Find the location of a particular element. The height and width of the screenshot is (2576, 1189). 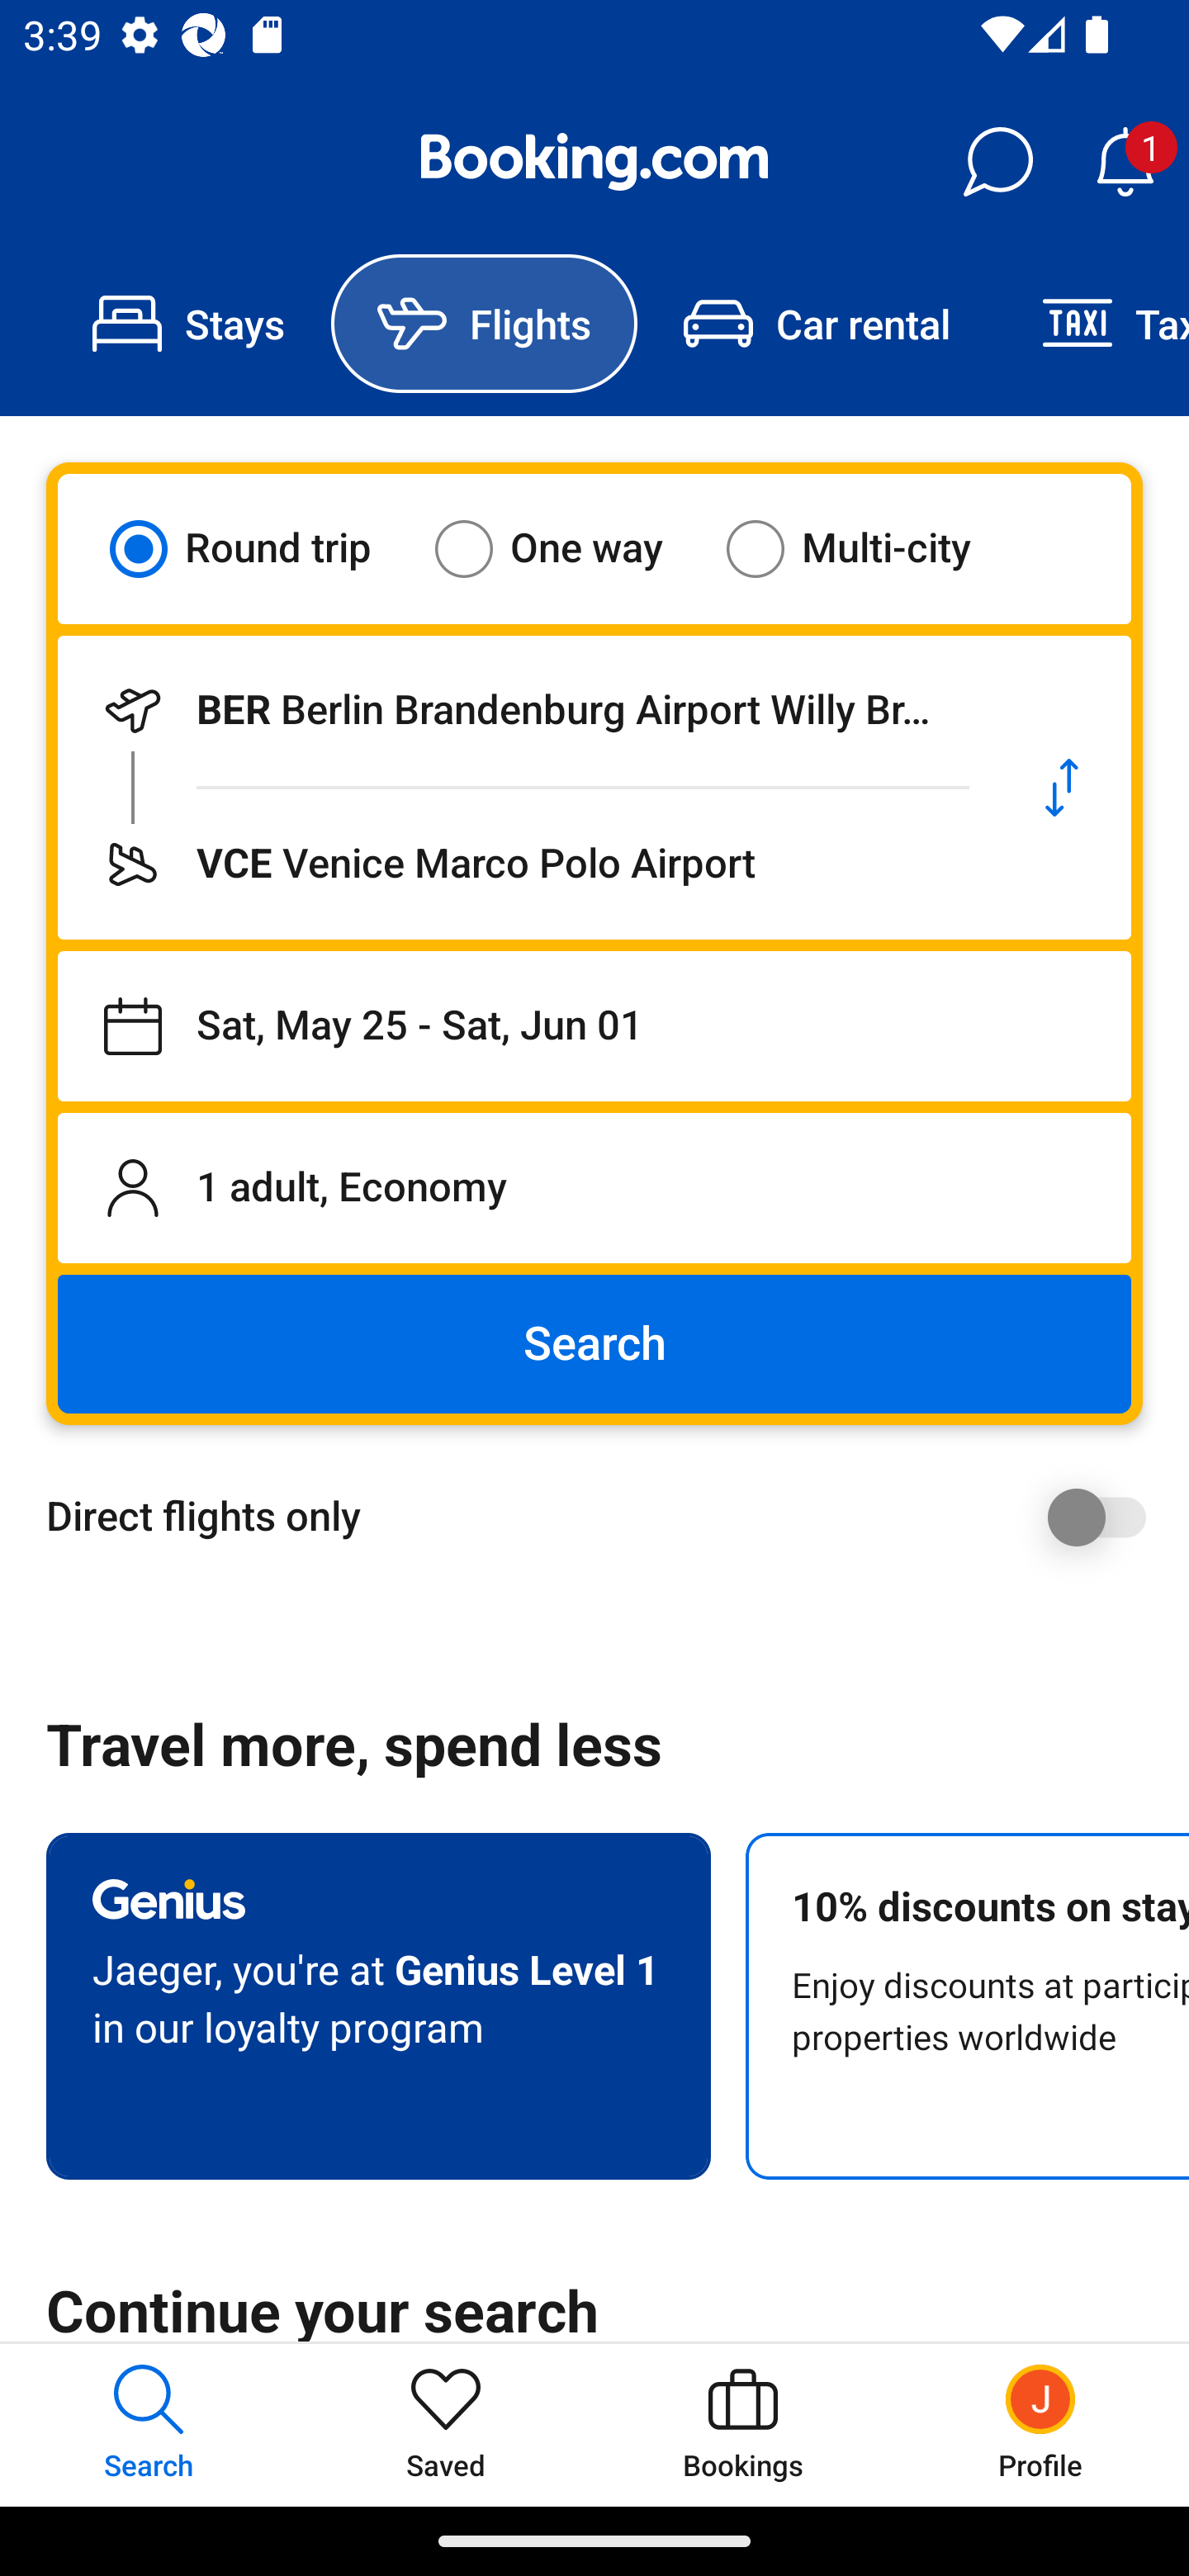

Notifications is located at coordinates (1125, 162).